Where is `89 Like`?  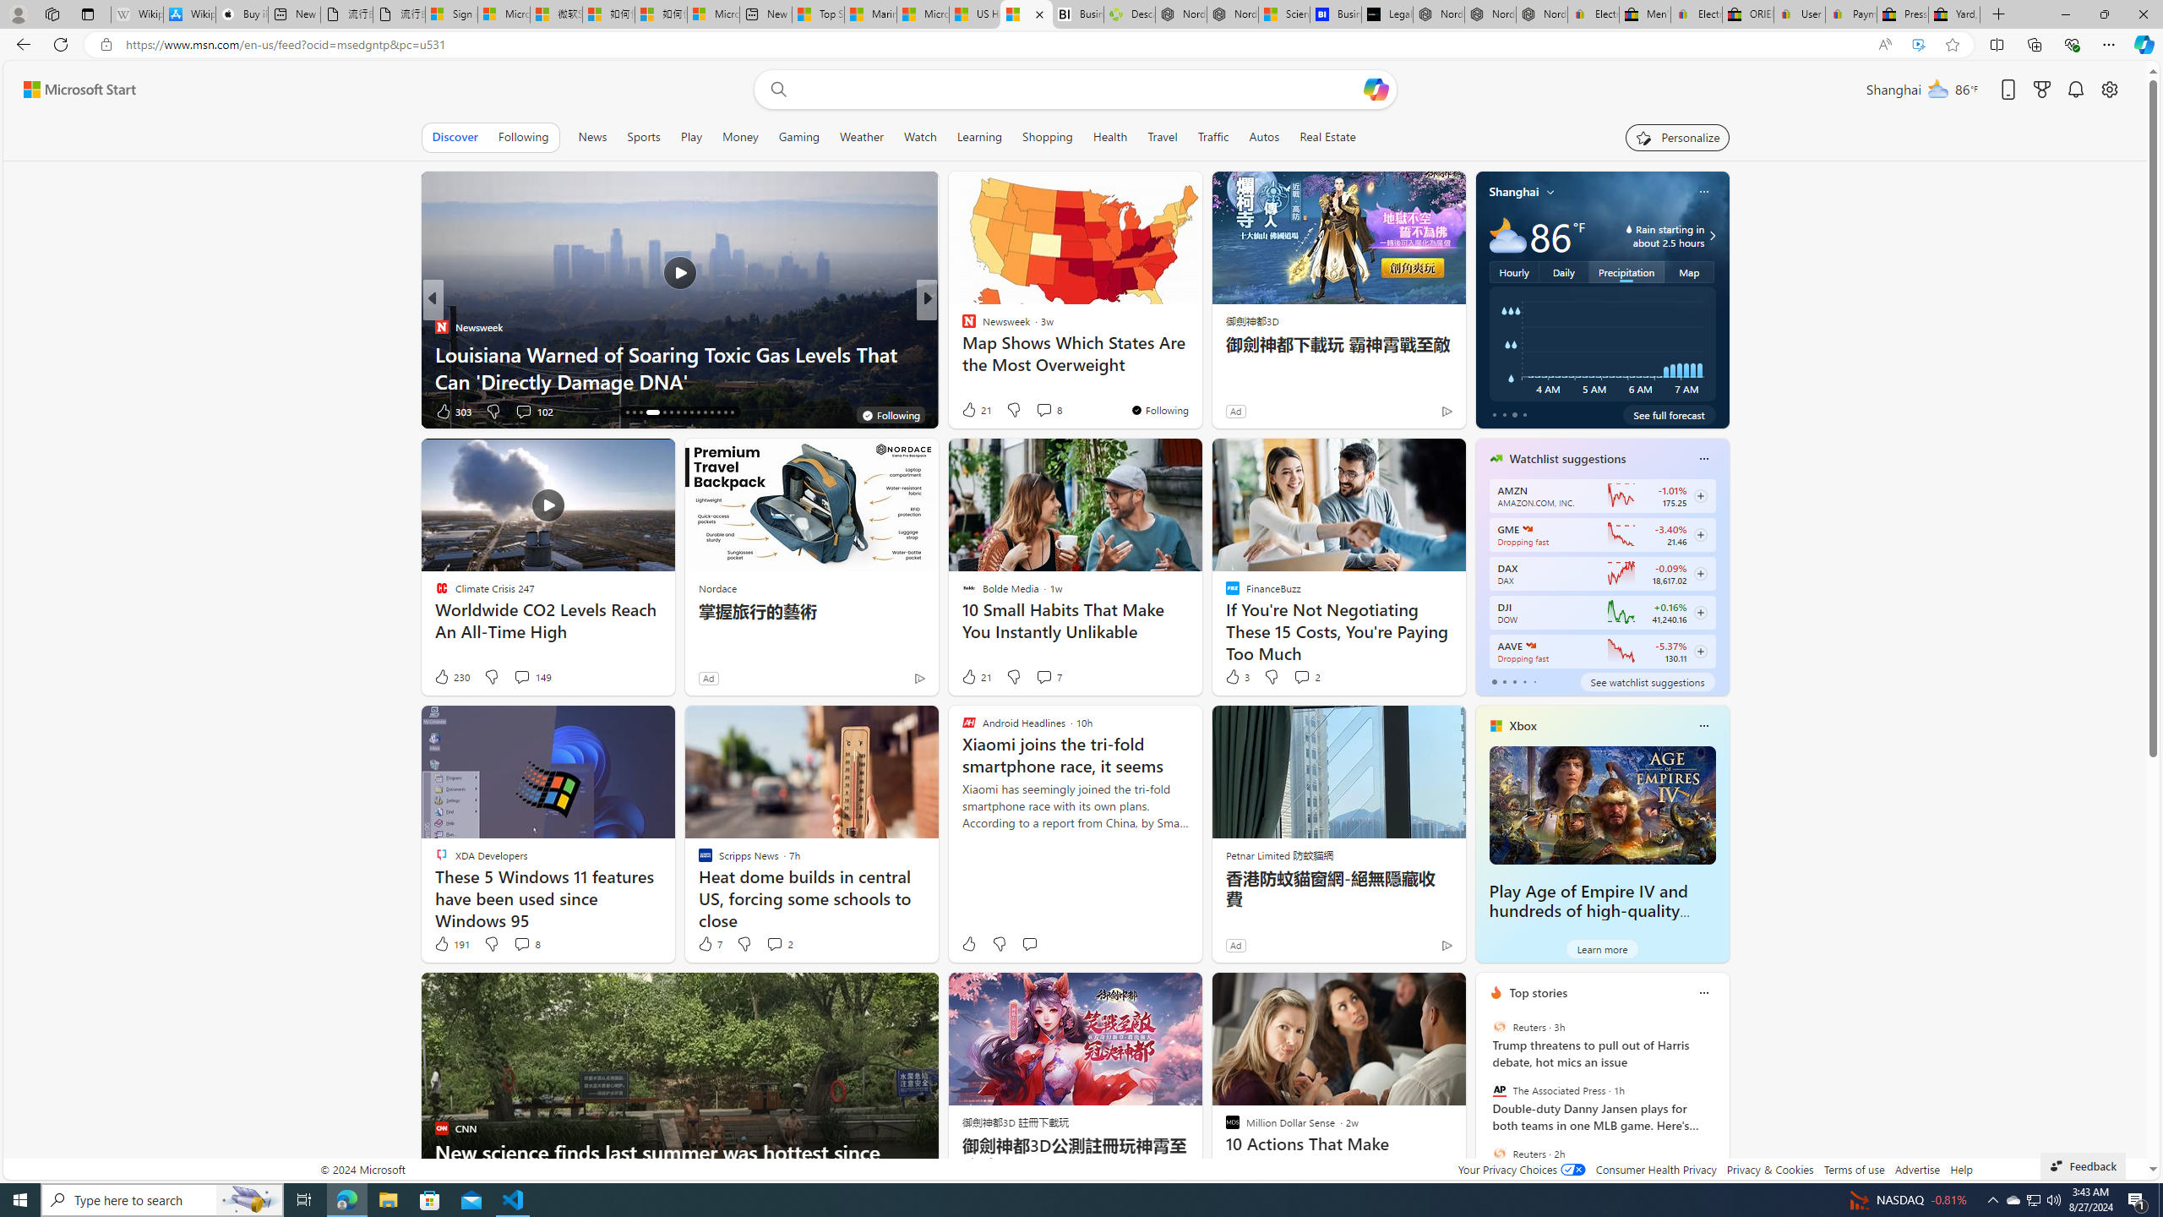 89 Like is located at coordinates (970, 411).